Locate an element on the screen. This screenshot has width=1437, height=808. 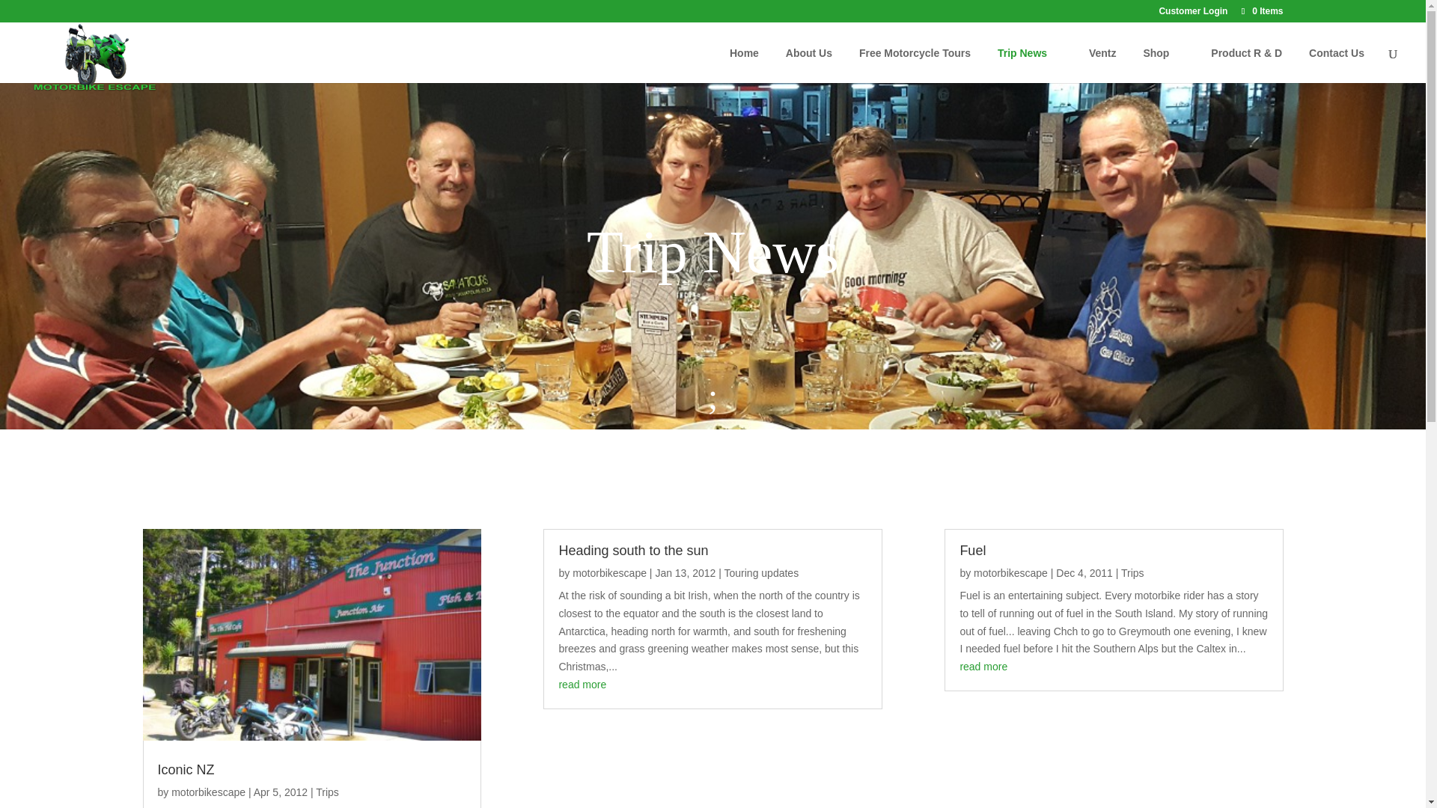
Posts by motorbikescape is located at coordinates (208, 792).